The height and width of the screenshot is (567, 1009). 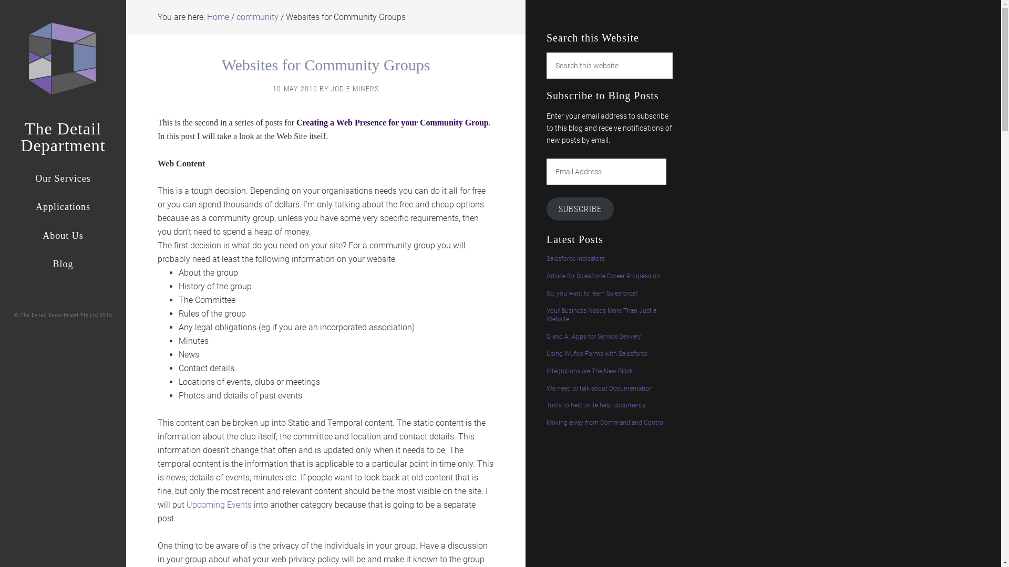 I want to click on About Us, so click(x=63, y=235).